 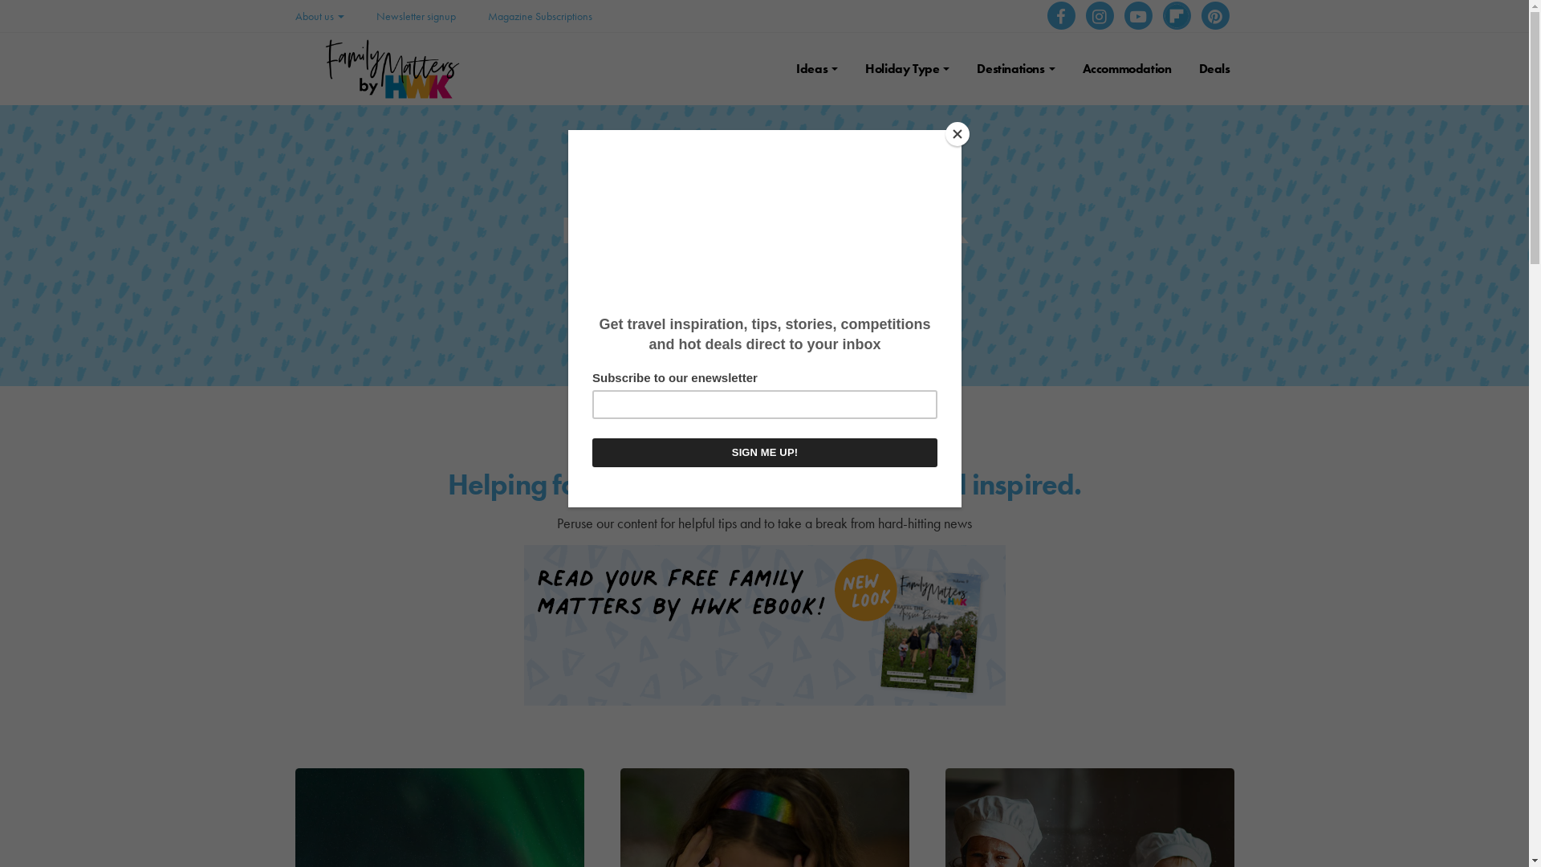 I want to click on Deals, so click(x=1215, y=69).